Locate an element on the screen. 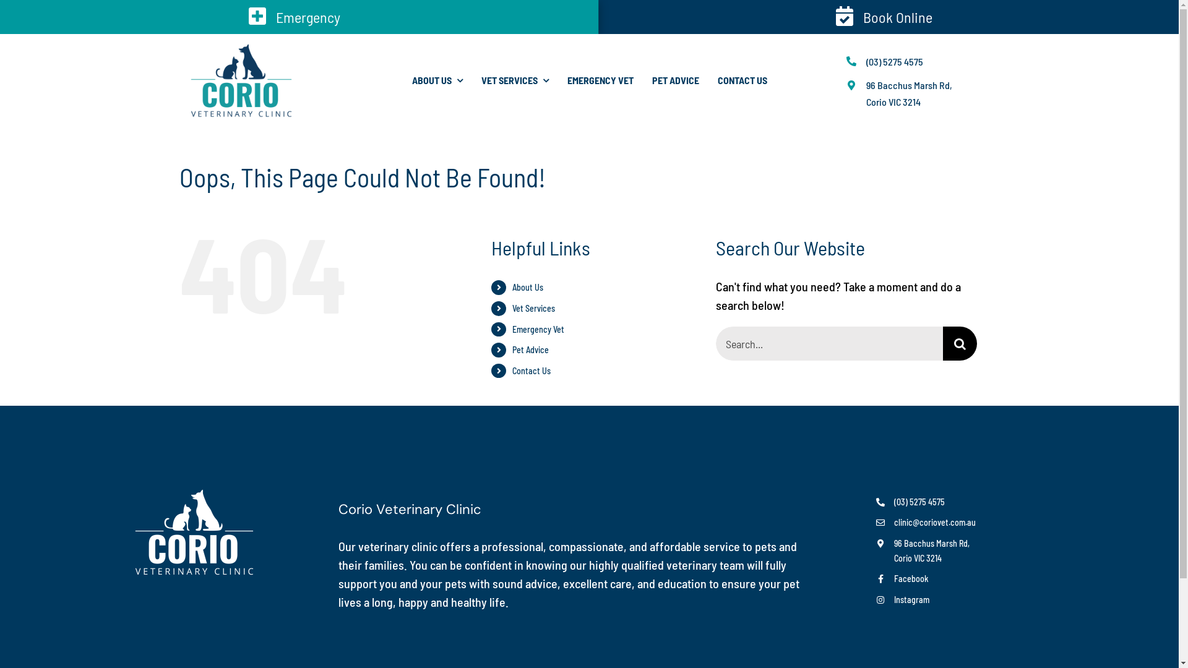 Image resolution: width=1188 pixels, height=668 pixels. PET ADVICE is located at coordinates (676, 80).